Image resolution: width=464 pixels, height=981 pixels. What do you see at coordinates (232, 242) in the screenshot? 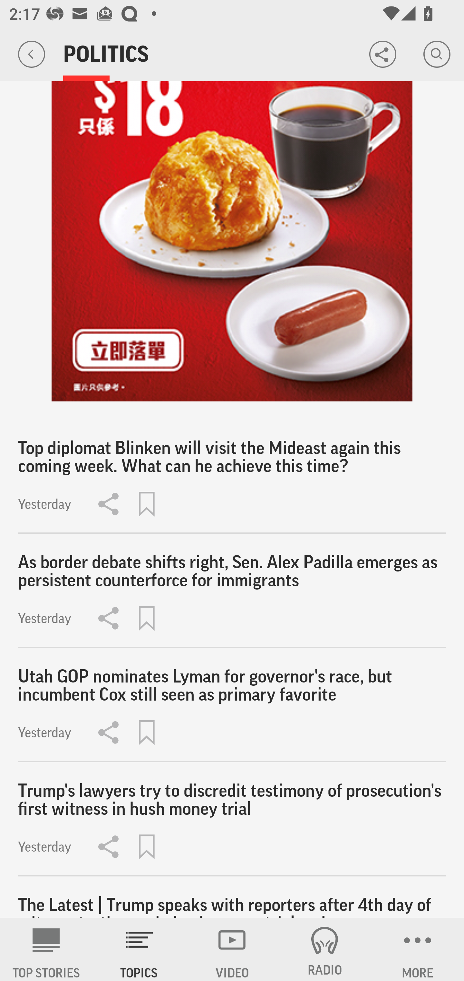
I see `Advertisement` at bounding box center [232, 242].